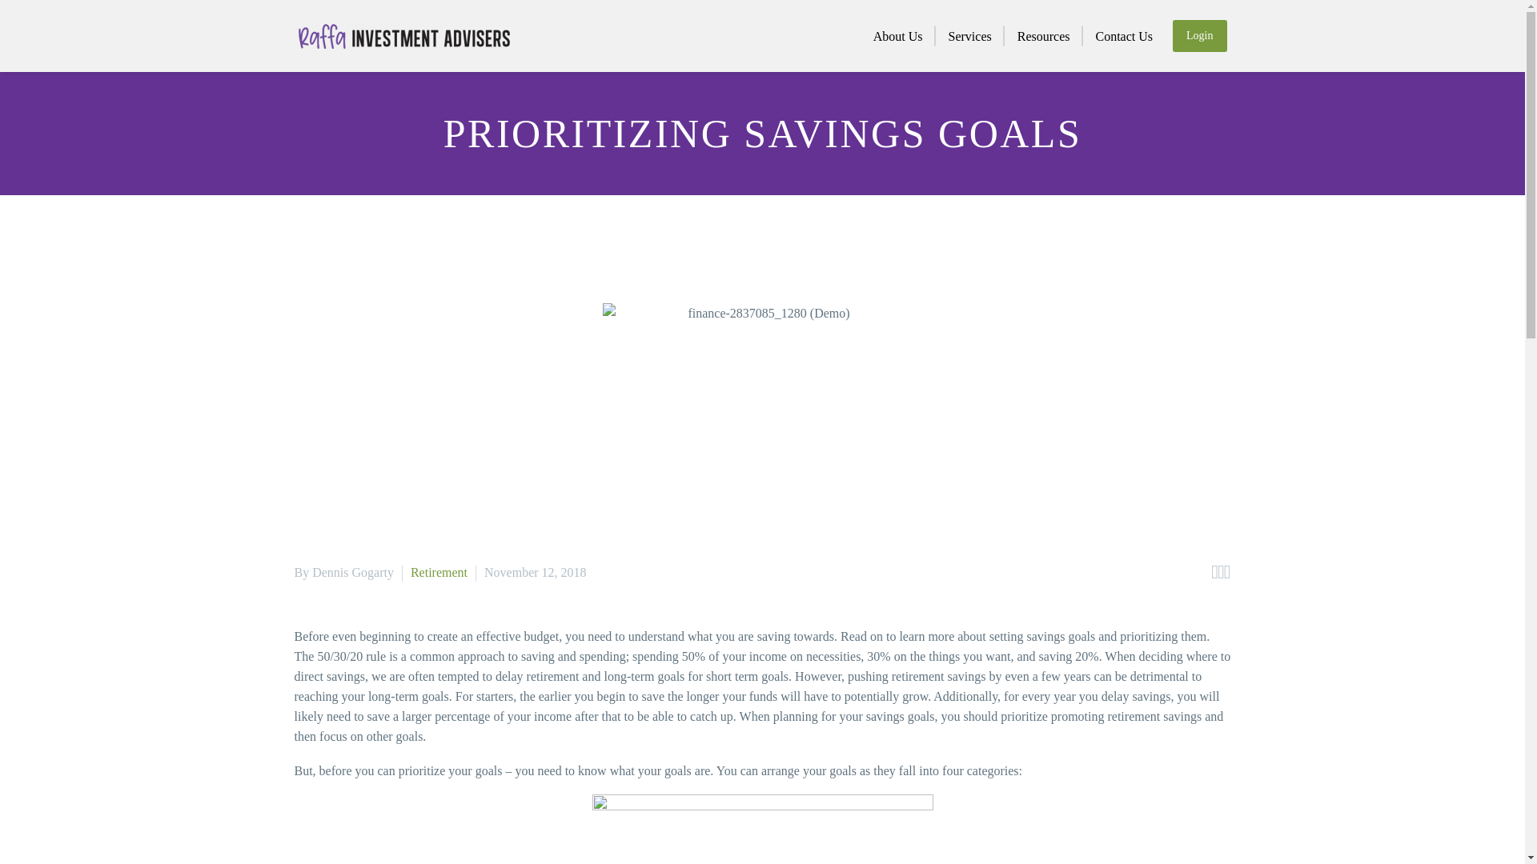 The image size is (1537, 864). What do you see at coordinates (439, 572) in the screenshot?
I see `View all posts in Retirement` at bounding box center [439, 572].